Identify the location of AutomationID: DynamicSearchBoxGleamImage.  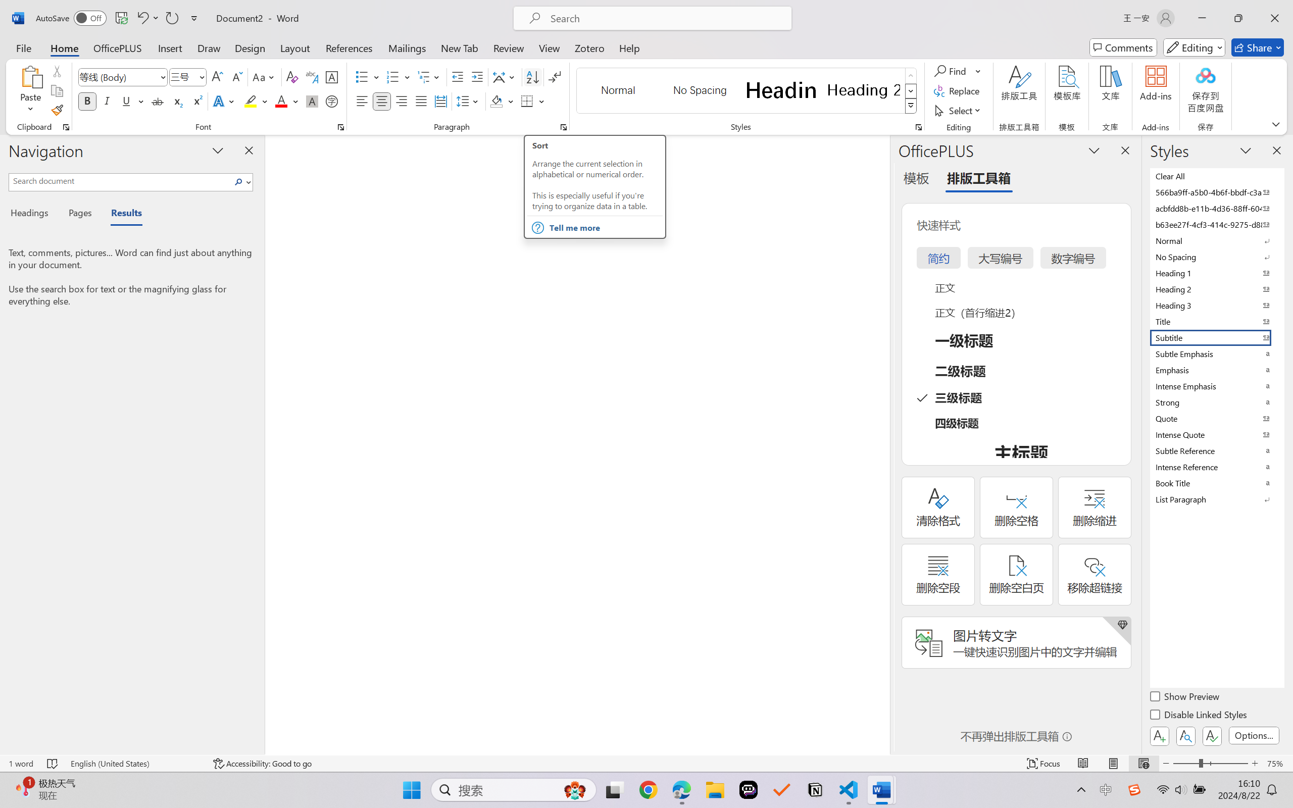
(575, 790).